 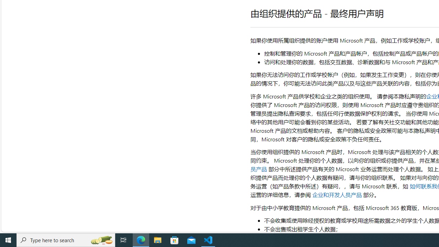 I want to click on Task View, so click(x=123, y=240).